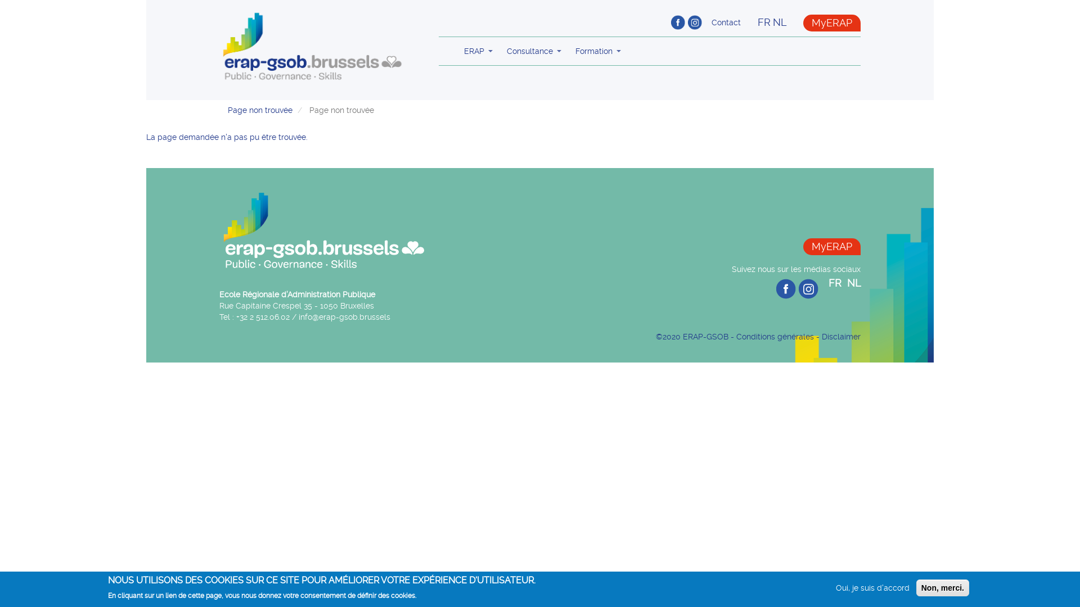  I want to click on FR, so click(764, 22).